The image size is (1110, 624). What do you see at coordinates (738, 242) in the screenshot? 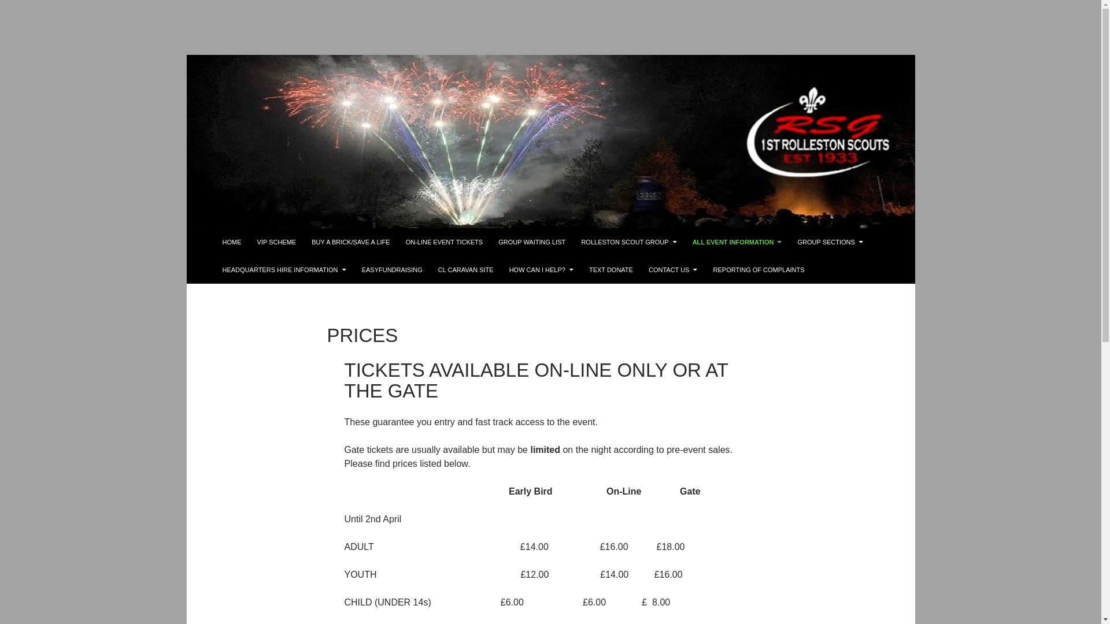
I see `ALL EVENT INFORMATION` at bounding box center [738, 242].